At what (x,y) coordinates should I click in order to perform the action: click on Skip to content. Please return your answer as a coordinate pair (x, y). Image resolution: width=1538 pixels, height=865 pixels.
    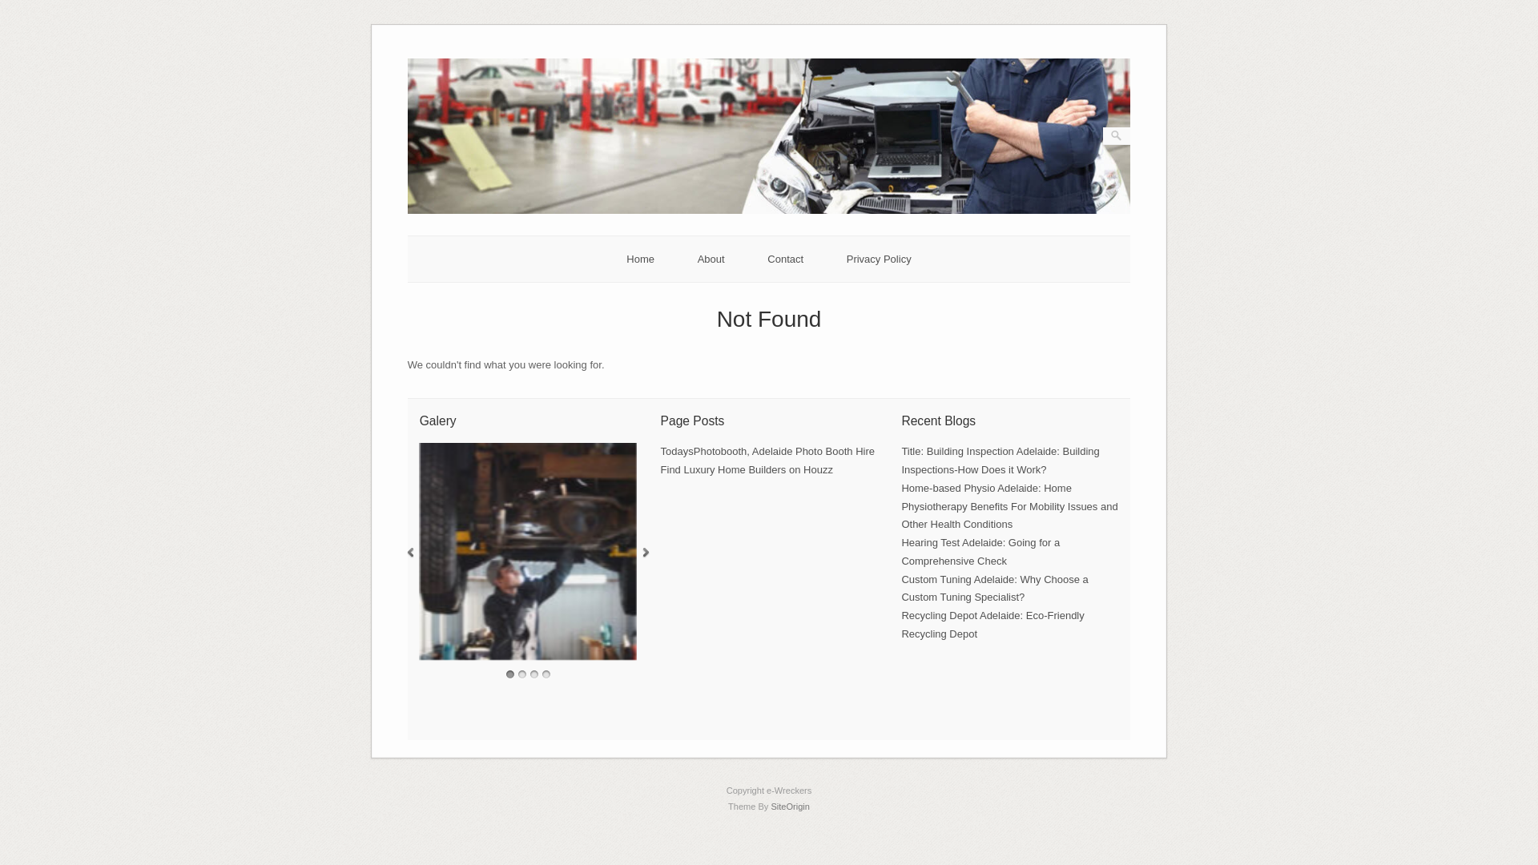
    Looking at the image, I should click on (407, 42).